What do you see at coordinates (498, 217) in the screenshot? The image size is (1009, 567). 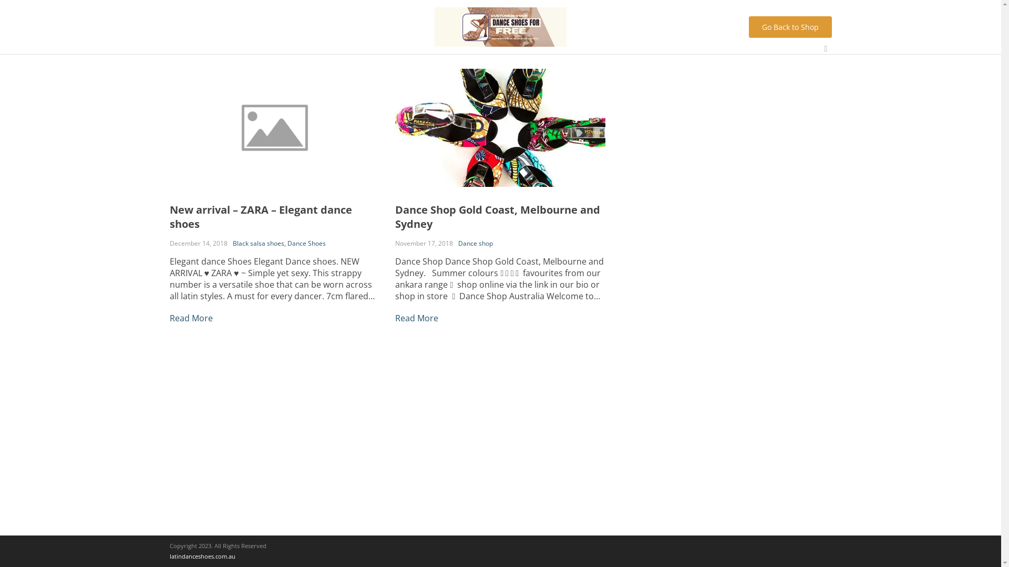 I see `Dance Shop Gold Coast, Melbourne and Sydney` at bounding box center [498, 217].